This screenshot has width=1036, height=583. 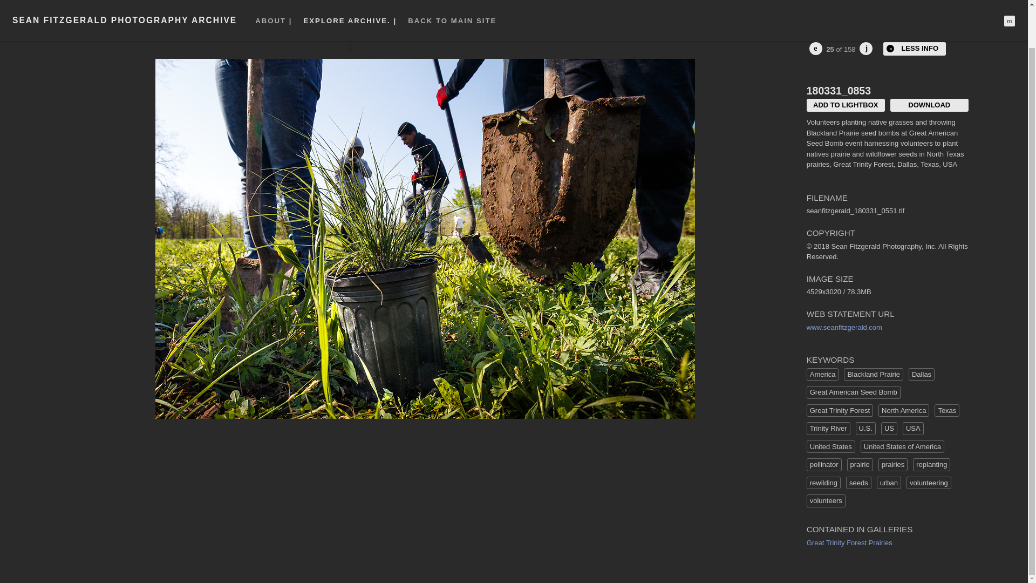 I want to click on volunteers, so click(x=826, y=500).